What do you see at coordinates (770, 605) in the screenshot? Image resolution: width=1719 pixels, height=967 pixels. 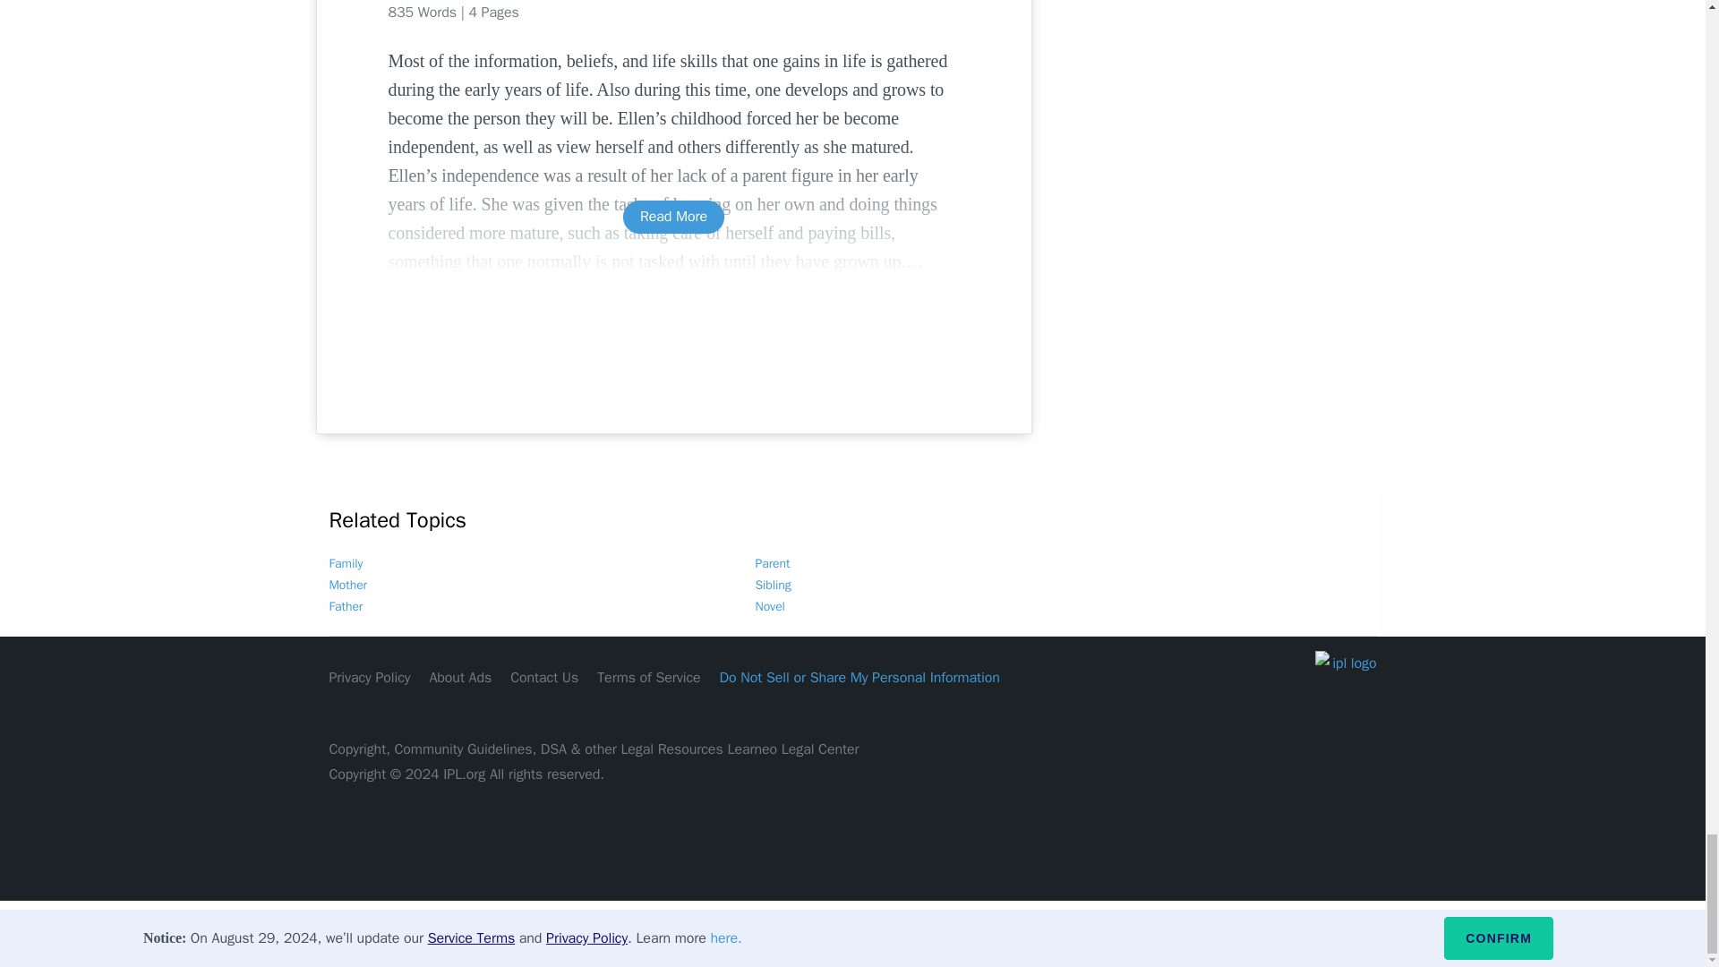 I see `Novel` at bounding box center [770, 605].